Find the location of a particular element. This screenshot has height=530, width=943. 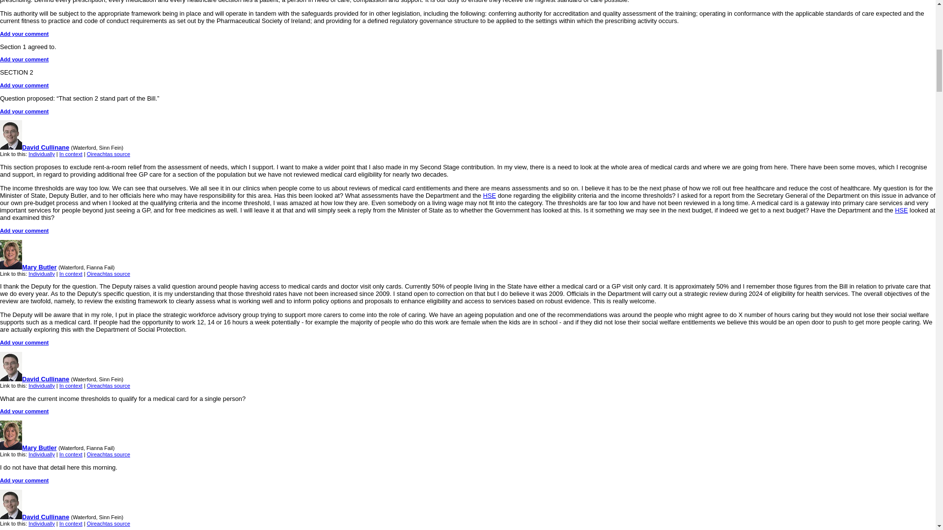

Add your comment is located at coordinates (25, 85).